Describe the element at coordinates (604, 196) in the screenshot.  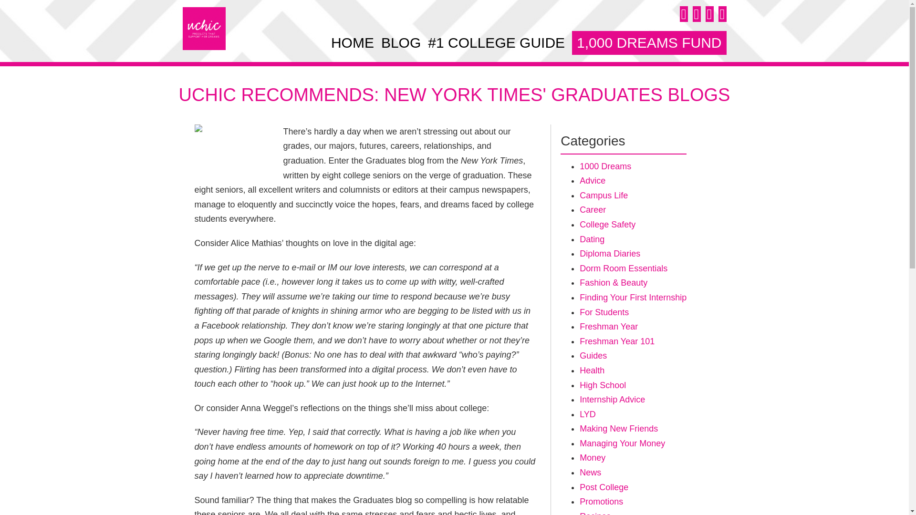
I see `Campus Life` at that location.